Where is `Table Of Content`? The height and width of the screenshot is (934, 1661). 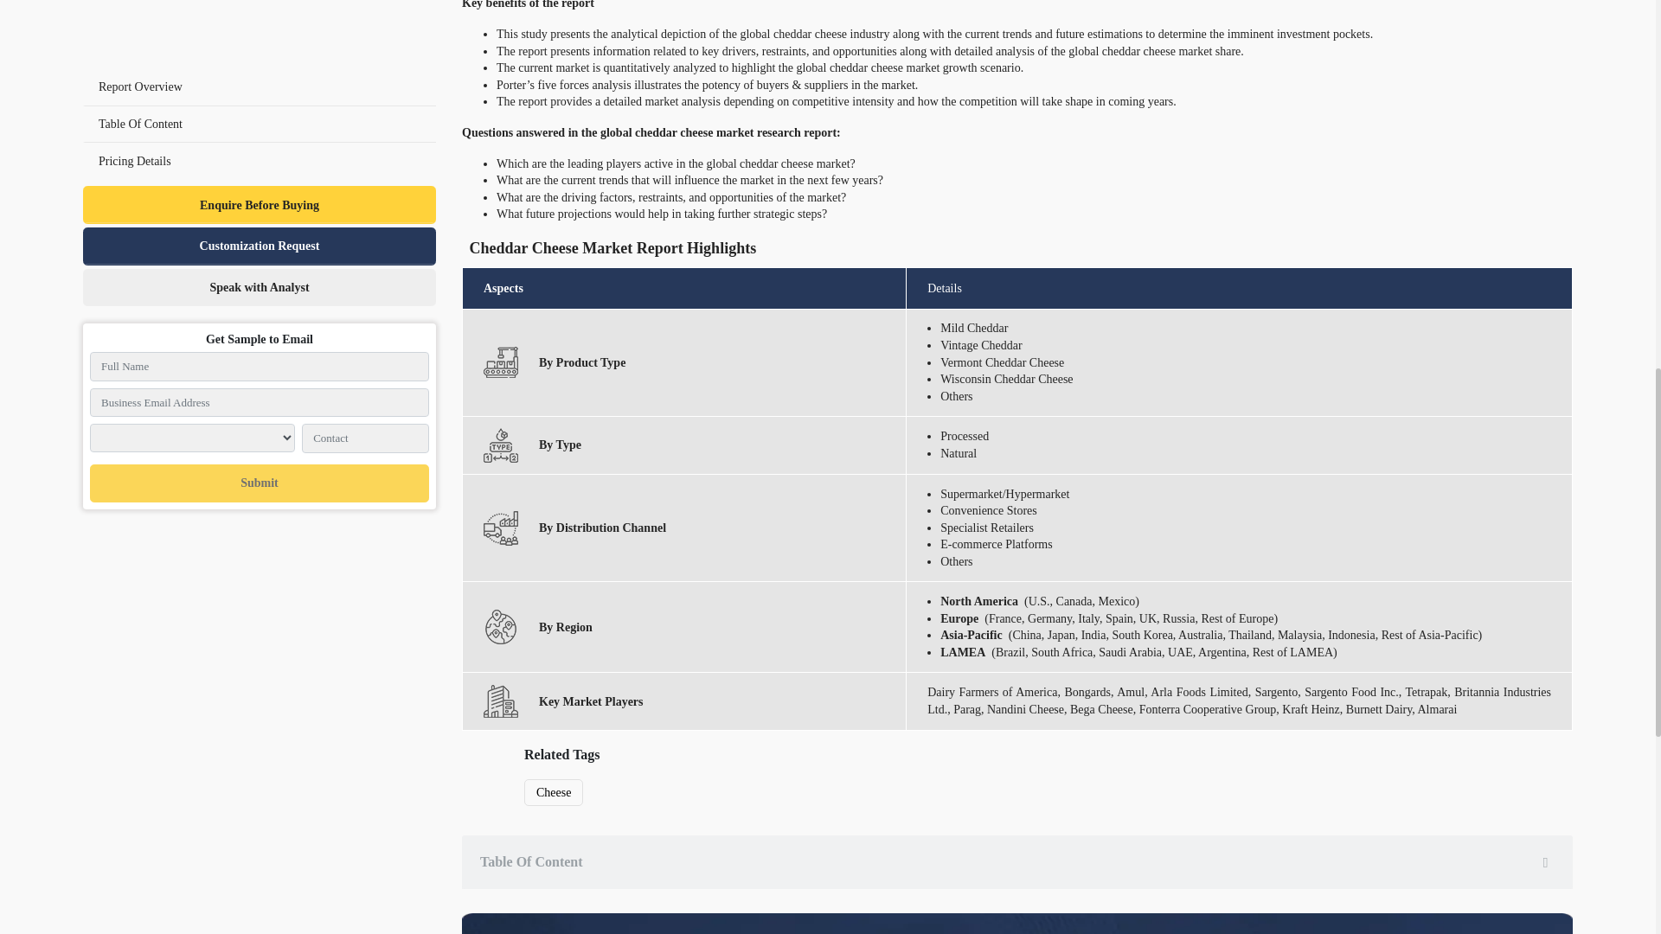 Table Of Content is located at coordinates (1017, 862).